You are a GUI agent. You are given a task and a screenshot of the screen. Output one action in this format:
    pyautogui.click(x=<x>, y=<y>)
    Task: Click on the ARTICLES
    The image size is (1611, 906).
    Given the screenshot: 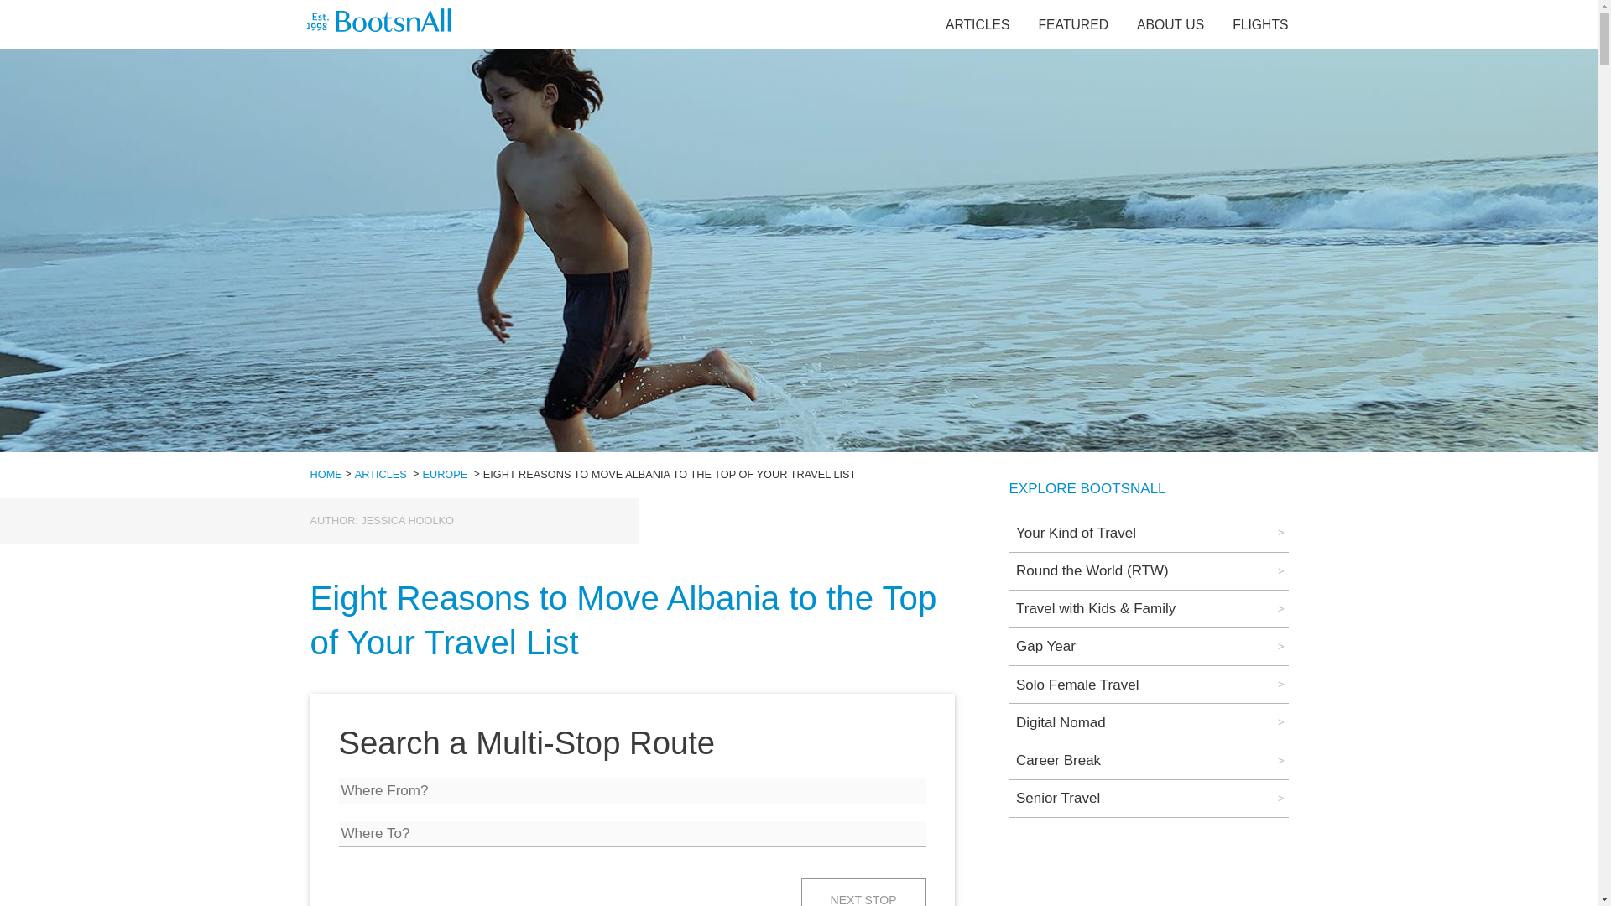 What is the action you would take?
    pyautogui.click(x=978, y=23)
    